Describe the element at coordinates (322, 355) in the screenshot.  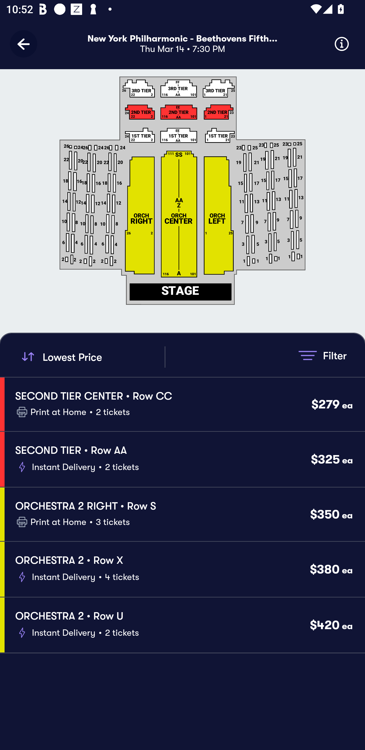
I see `Filter` at that location.